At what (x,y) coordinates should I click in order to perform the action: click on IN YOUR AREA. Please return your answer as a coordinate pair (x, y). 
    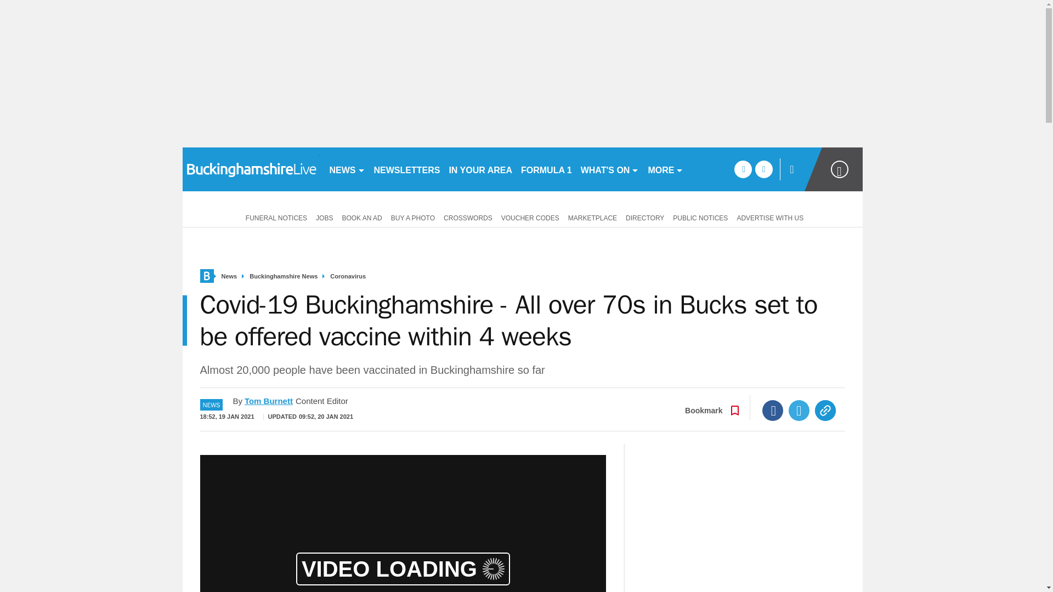
    Looking at the image, I should click on (480, 169).